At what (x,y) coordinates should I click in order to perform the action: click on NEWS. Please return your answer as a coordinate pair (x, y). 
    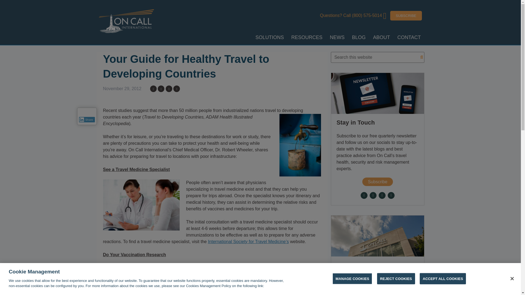
    Looking at the image, I should click on (337, 37).